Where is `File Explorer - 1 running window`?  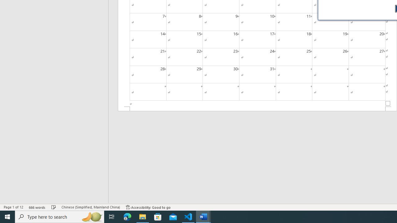 File Explorer - 1 running window is located at coordinates (143, 217).